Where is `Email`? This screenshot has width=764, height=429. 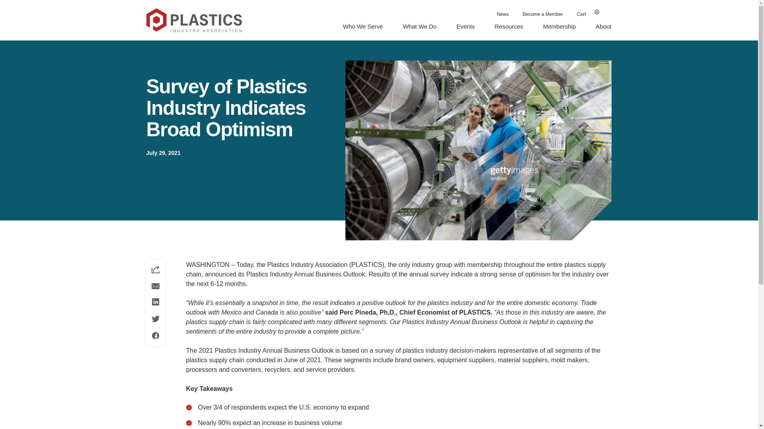 Email is located at coordinates (155, 286).